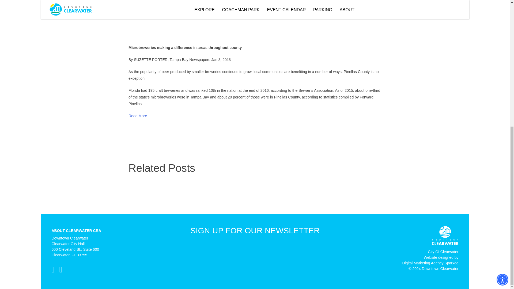 The width and height of the screenshot is (514, 289). What do you see at coordinates (138, 116) in the screenshot?
I see `Accessibility Menu` at bounding box center [138, 116].